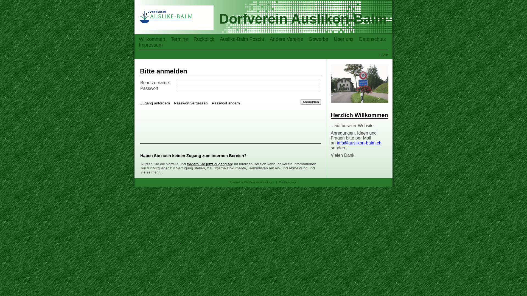 The height and width of the screenshot is (296, 527). Describe the element at coordinates (384, 55) in the screenshot. I see `Login` at that location.